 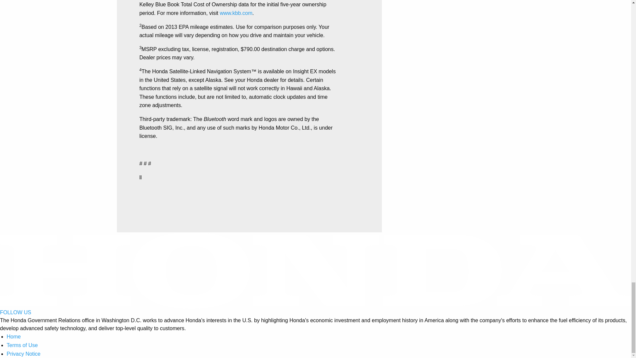 I want to click on Terms of Use, so click(x=22, y=345).